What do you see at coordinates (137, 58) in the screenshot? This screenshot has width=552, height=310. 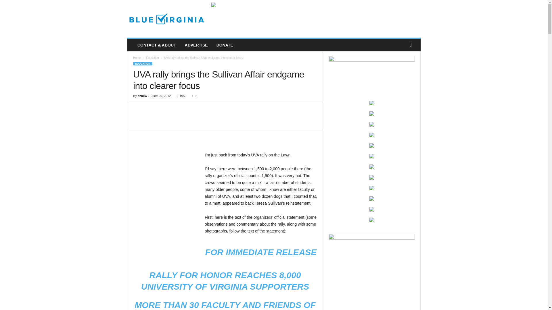 I see `Home` at bounding box center [137, 58].